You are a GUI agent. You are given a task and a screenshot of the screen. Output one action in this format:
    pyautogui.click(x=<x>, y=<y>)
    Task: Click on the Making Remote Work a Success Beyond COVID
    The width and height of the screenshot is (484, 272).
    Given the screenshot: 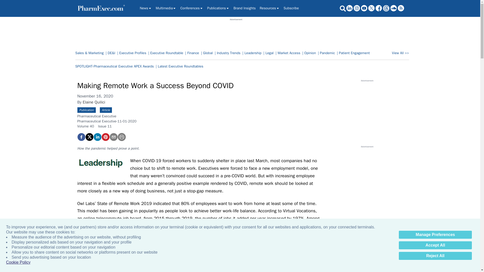 What is the action you would take?
    pyautogui.click(x=81, y=137)
    